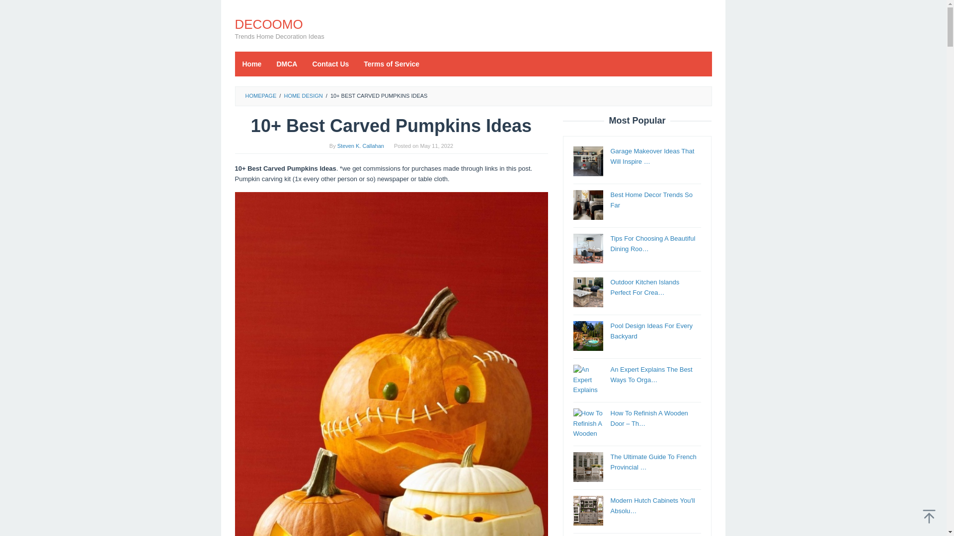  What do you see at coordinates (361, 146) in the screenshot?
I see `Steven K. Callahan` at bounding box center [361, 146].